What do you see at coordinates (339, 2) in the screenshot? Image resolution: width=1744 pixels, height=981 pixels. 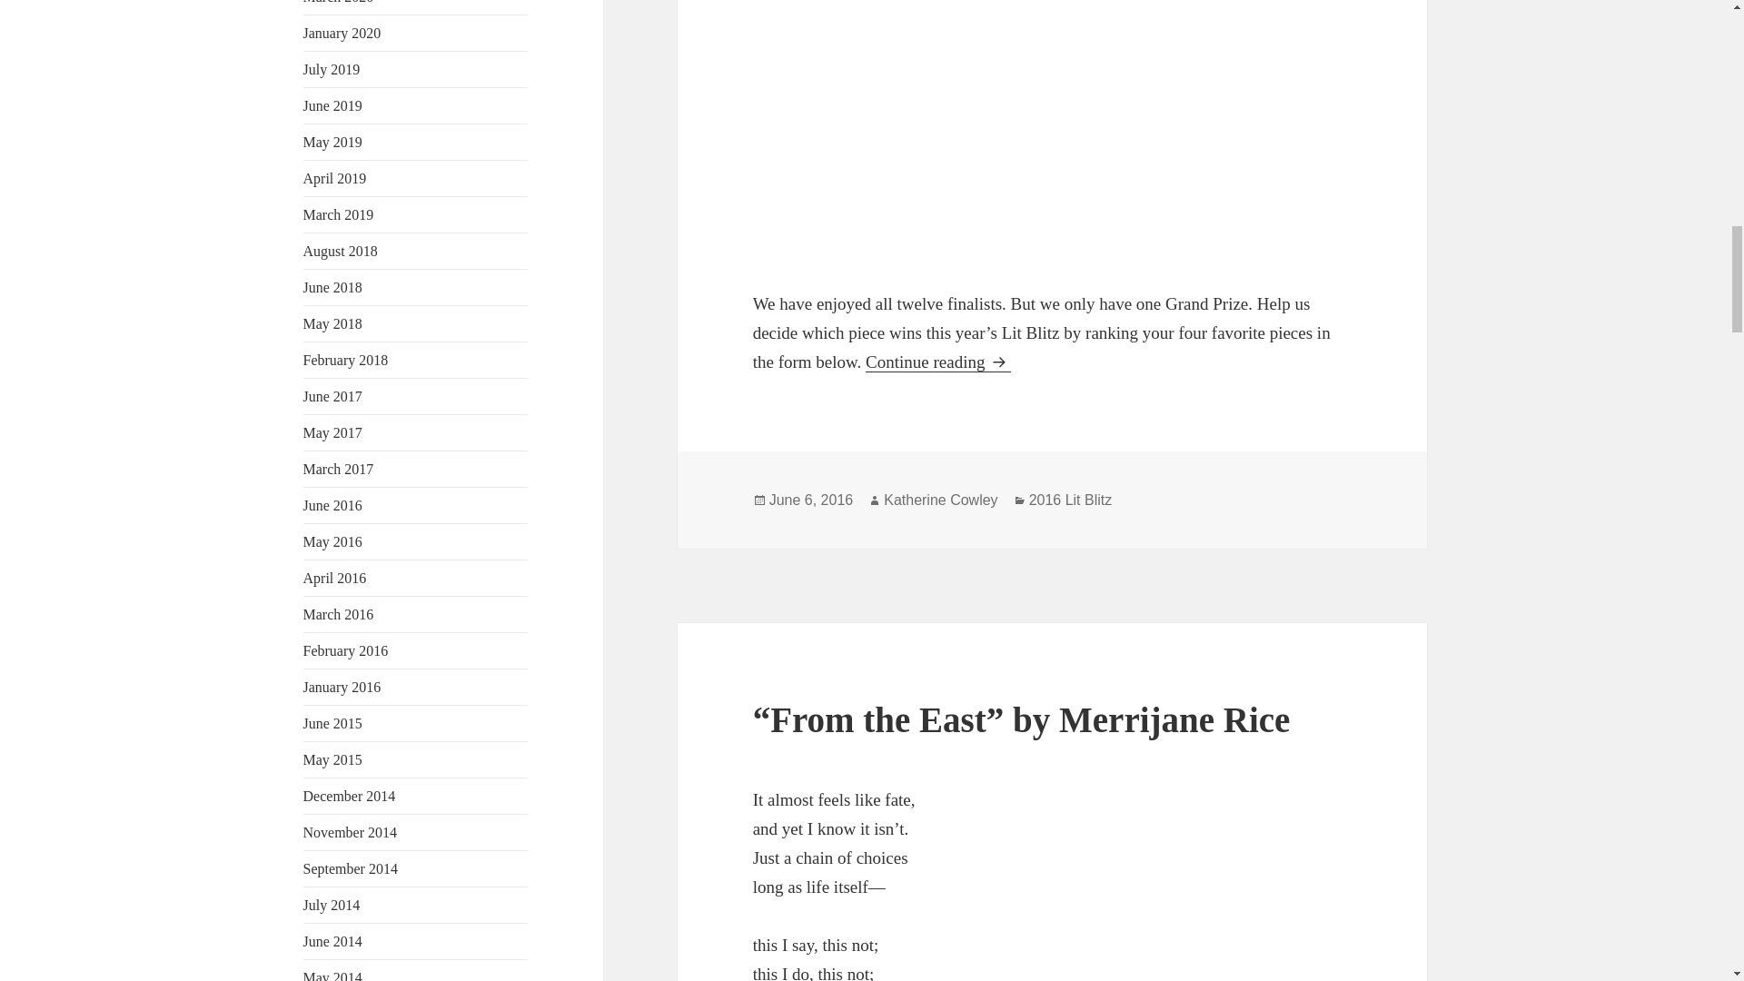 I see `March 2020` at bounding box center [339, 2].